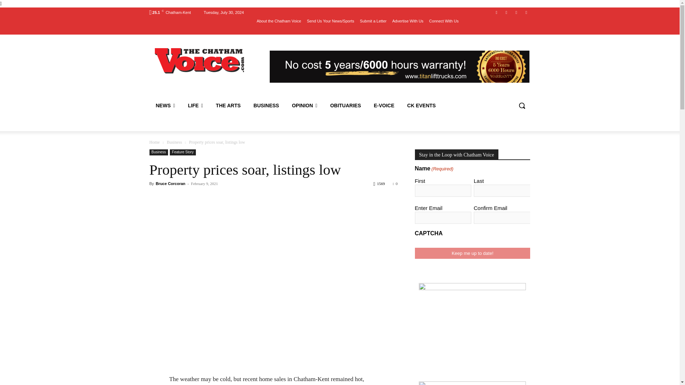  What do you see at coordinates (196, 106) in the screenshot?
I see `LIFE` at bounding box center [196, 106].